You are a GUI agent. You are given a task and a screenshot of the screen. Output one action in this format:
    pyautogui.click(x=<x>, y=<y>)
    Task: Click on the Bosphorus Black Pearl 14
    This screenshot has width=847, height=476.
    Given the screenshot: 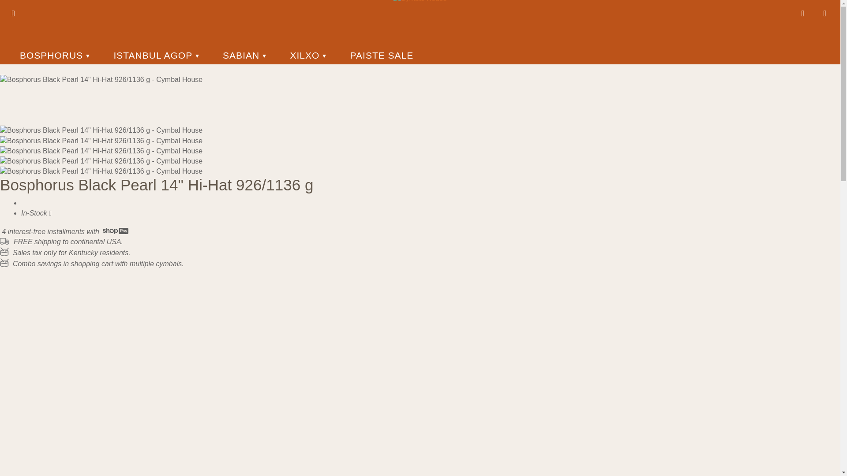 What is the action you would take?
    pyautogui.click(x=101, y=80)
    